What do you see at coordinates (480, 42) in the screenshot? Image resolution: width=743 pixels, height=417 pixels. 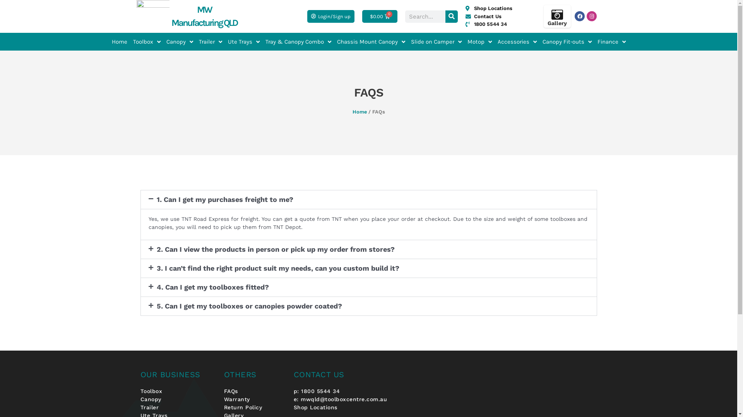 I see `Motop` at bounding box center [480, 42].